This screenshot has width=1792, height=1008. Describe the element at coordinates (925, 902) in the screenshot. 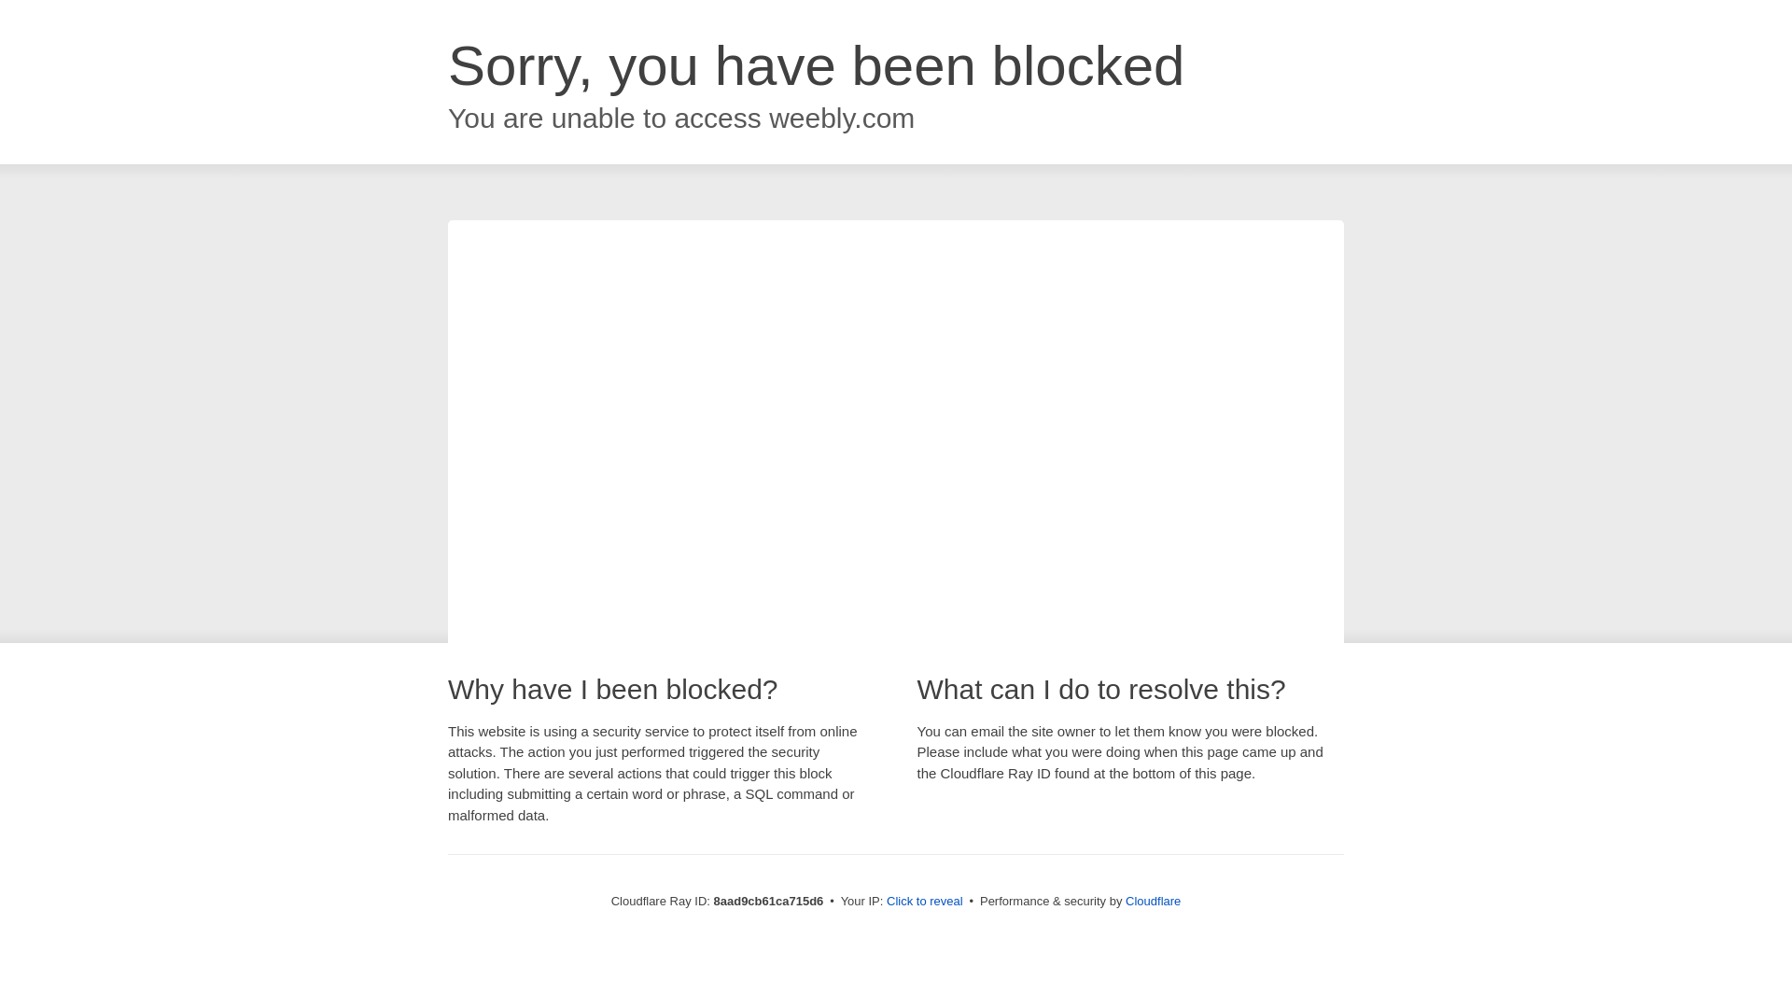

I see `Click to reveal` at that location.